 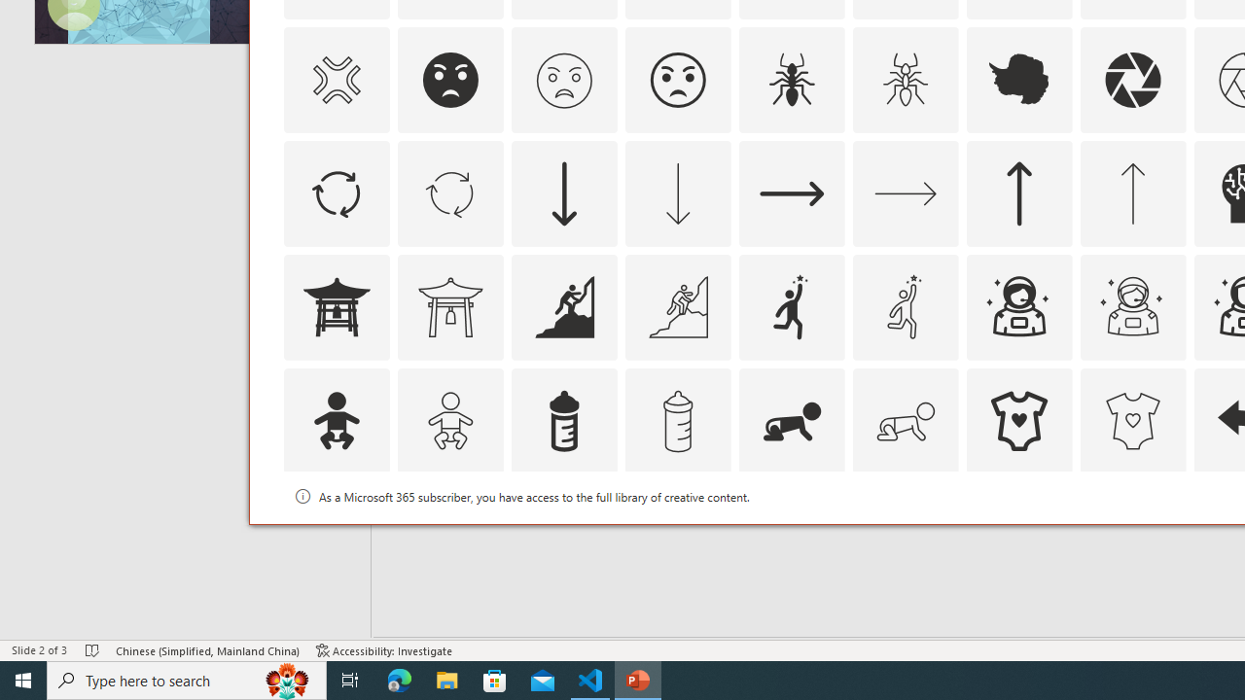 What do you see at coordinates (792, 535) in the screenshot?
I see `AutomationID: Icons_Badge3_M` at bounding box center [792, 535].